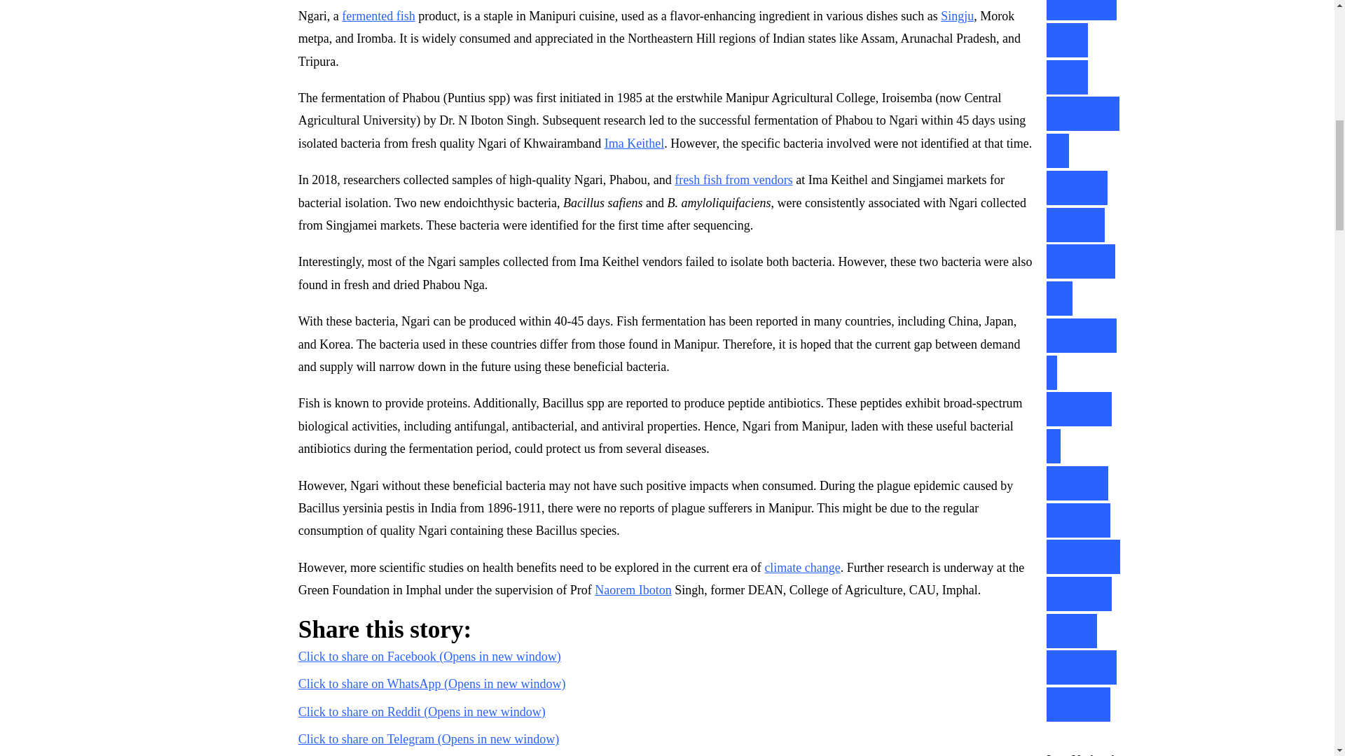  What do you see at coordinates (801, 567) in the screenshot?
I see `climate change` at bounding box center [801, 567].